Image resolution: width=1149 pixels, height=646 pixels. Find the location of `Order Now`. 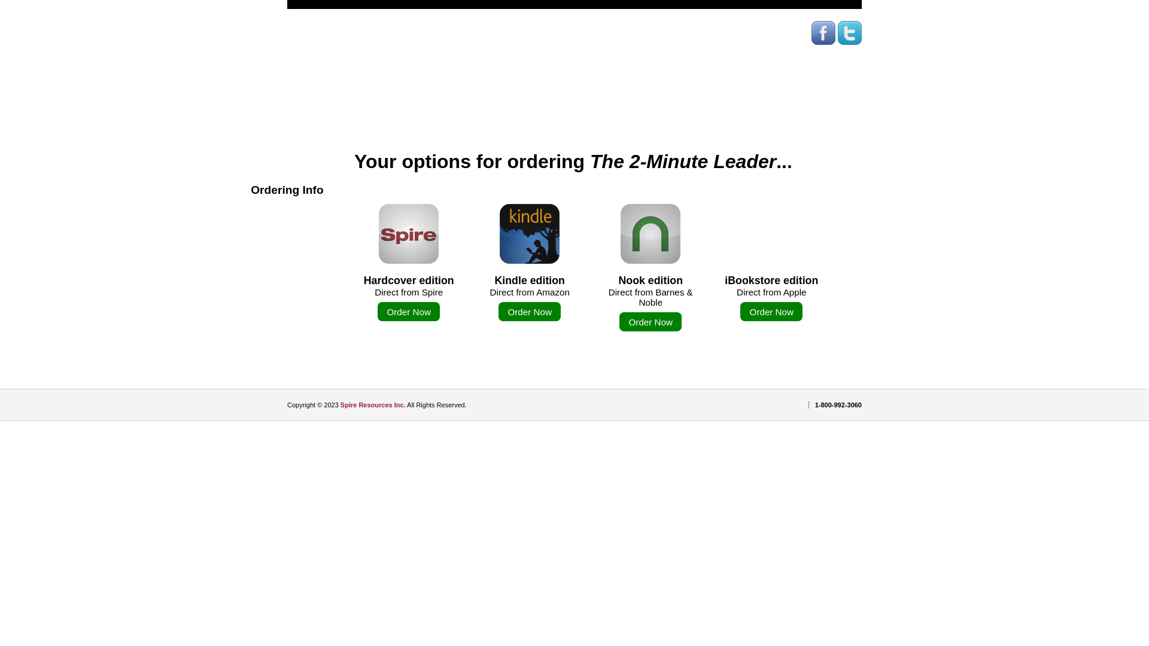

Order Now is located at coordinates (409, 312).